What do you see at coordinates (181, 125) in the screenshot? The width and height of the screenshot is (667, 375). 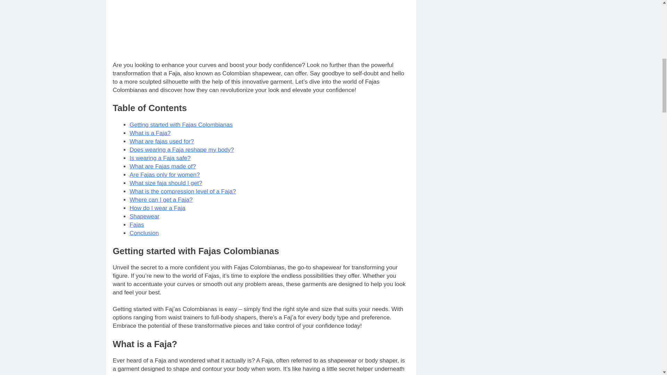 I see `Getting started with Fajas Colombianas` at bounding box center [181, 125].